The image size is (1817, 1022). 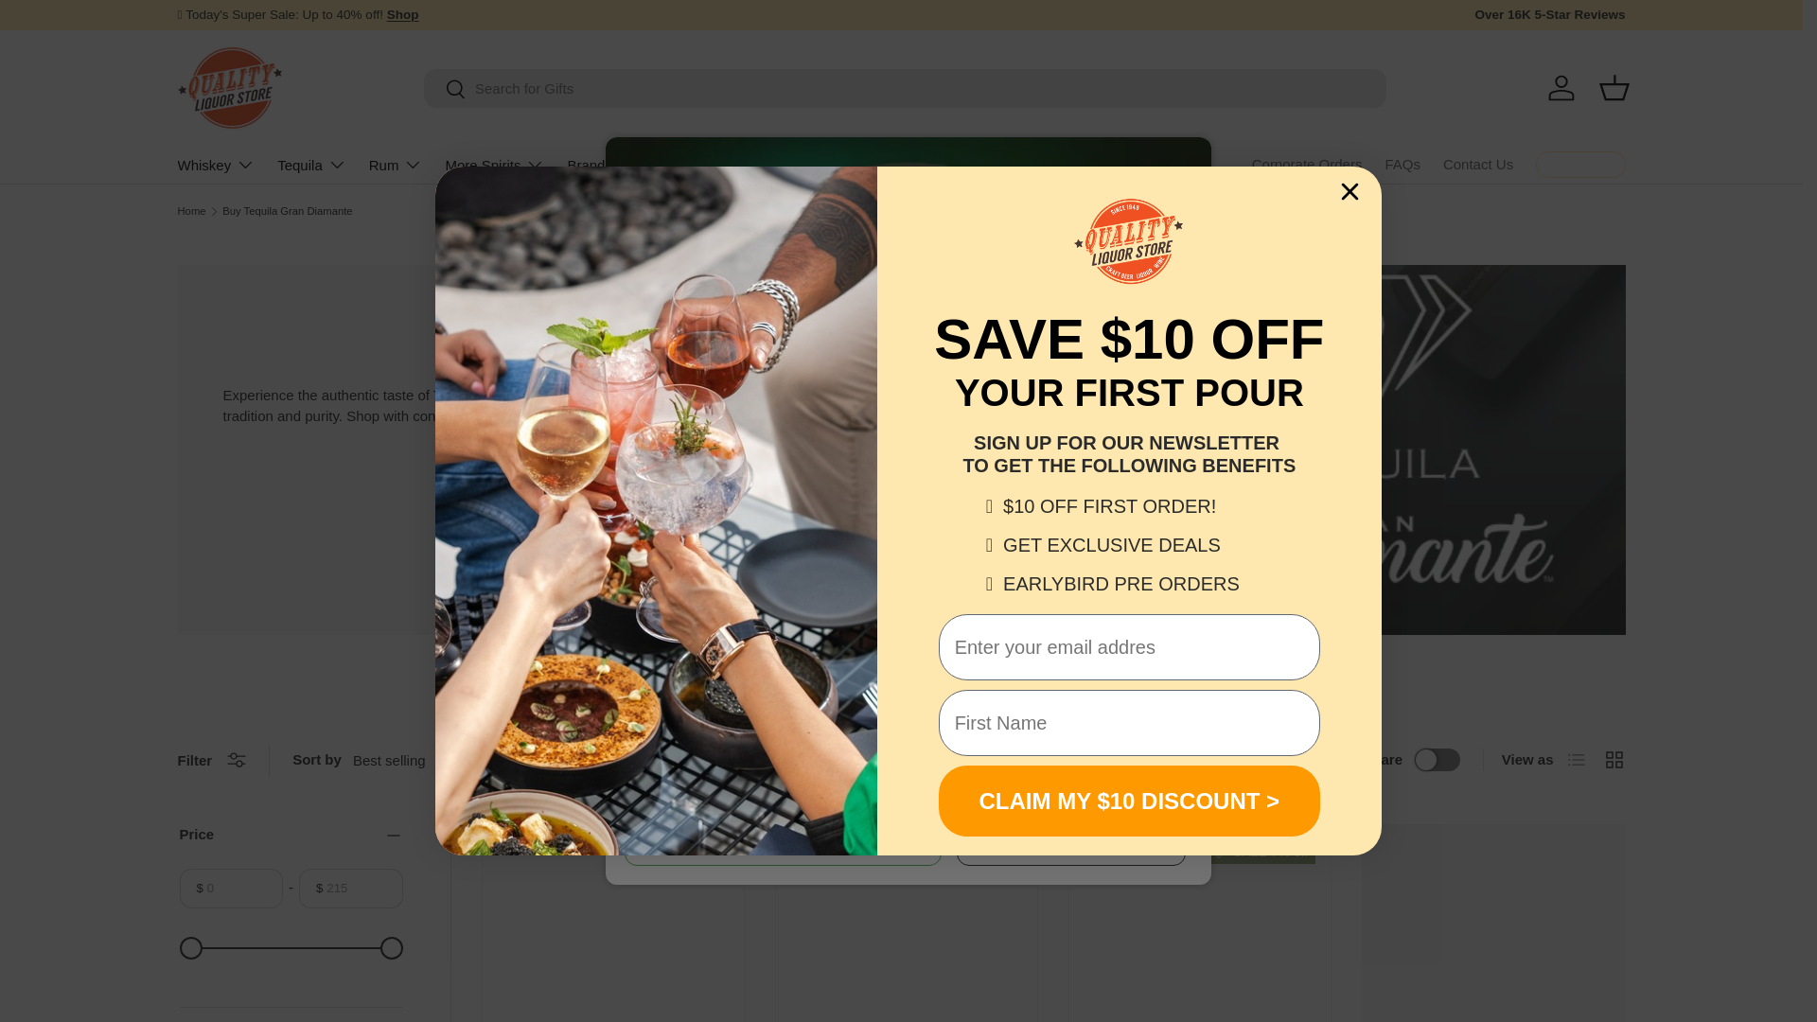 I want to click on Basket, so click(x=1614, y=87).